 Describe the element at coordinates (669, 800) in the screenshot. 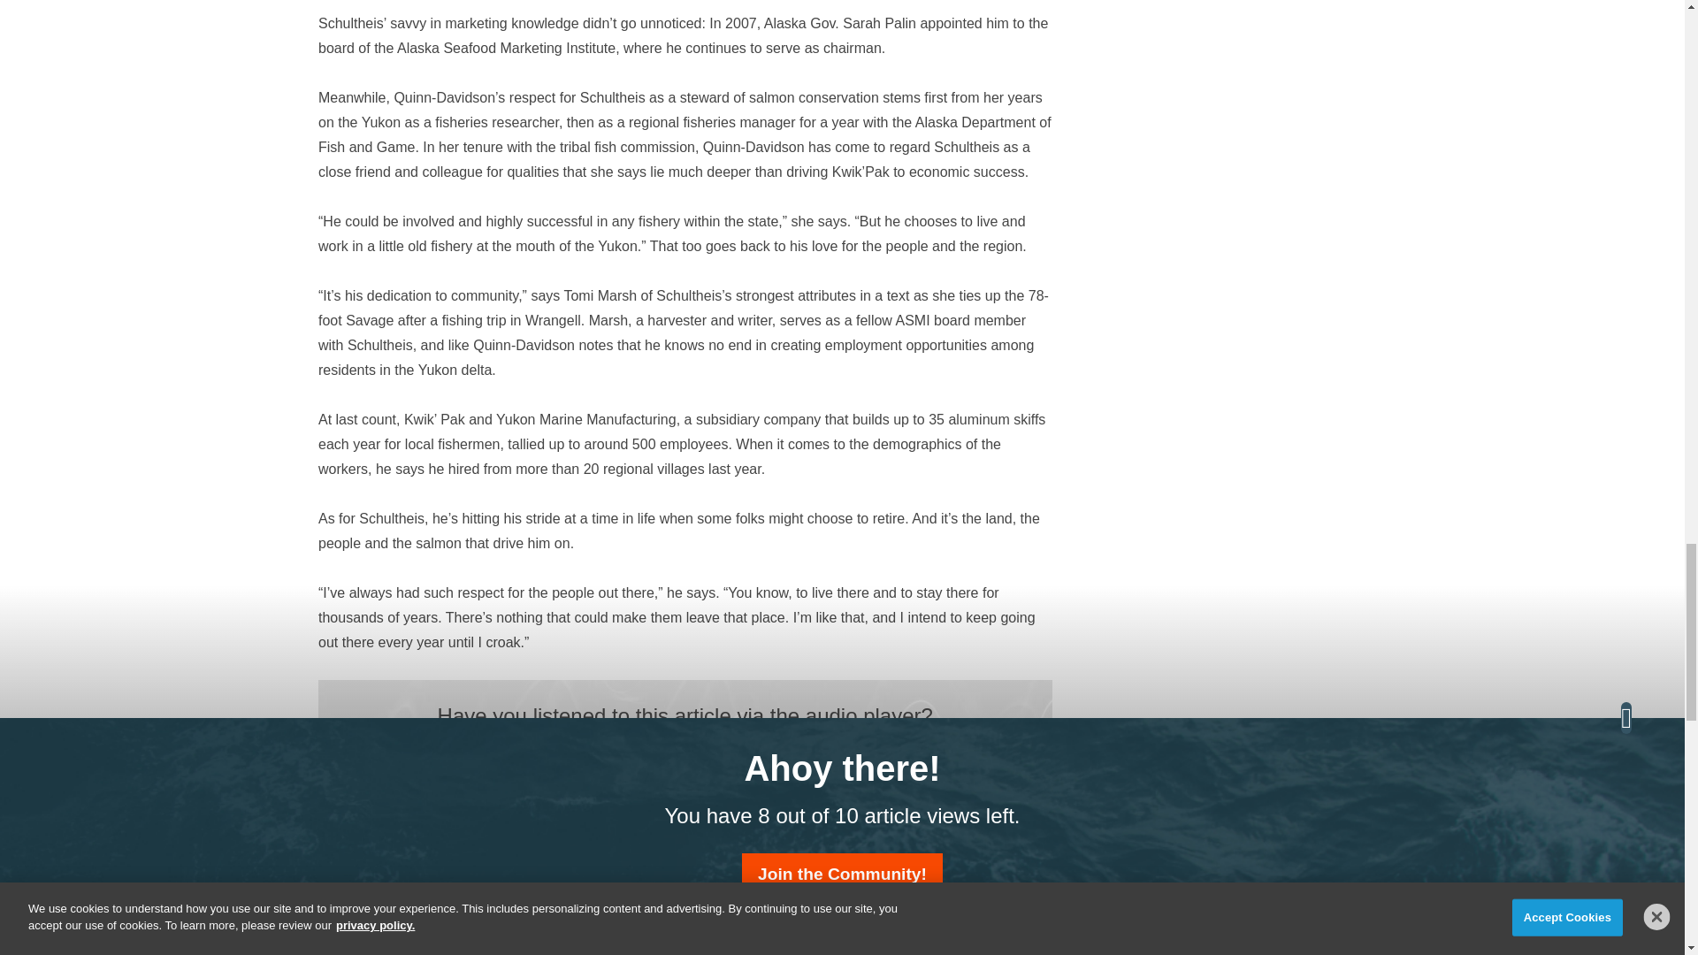

I see `Email Us` at that location.